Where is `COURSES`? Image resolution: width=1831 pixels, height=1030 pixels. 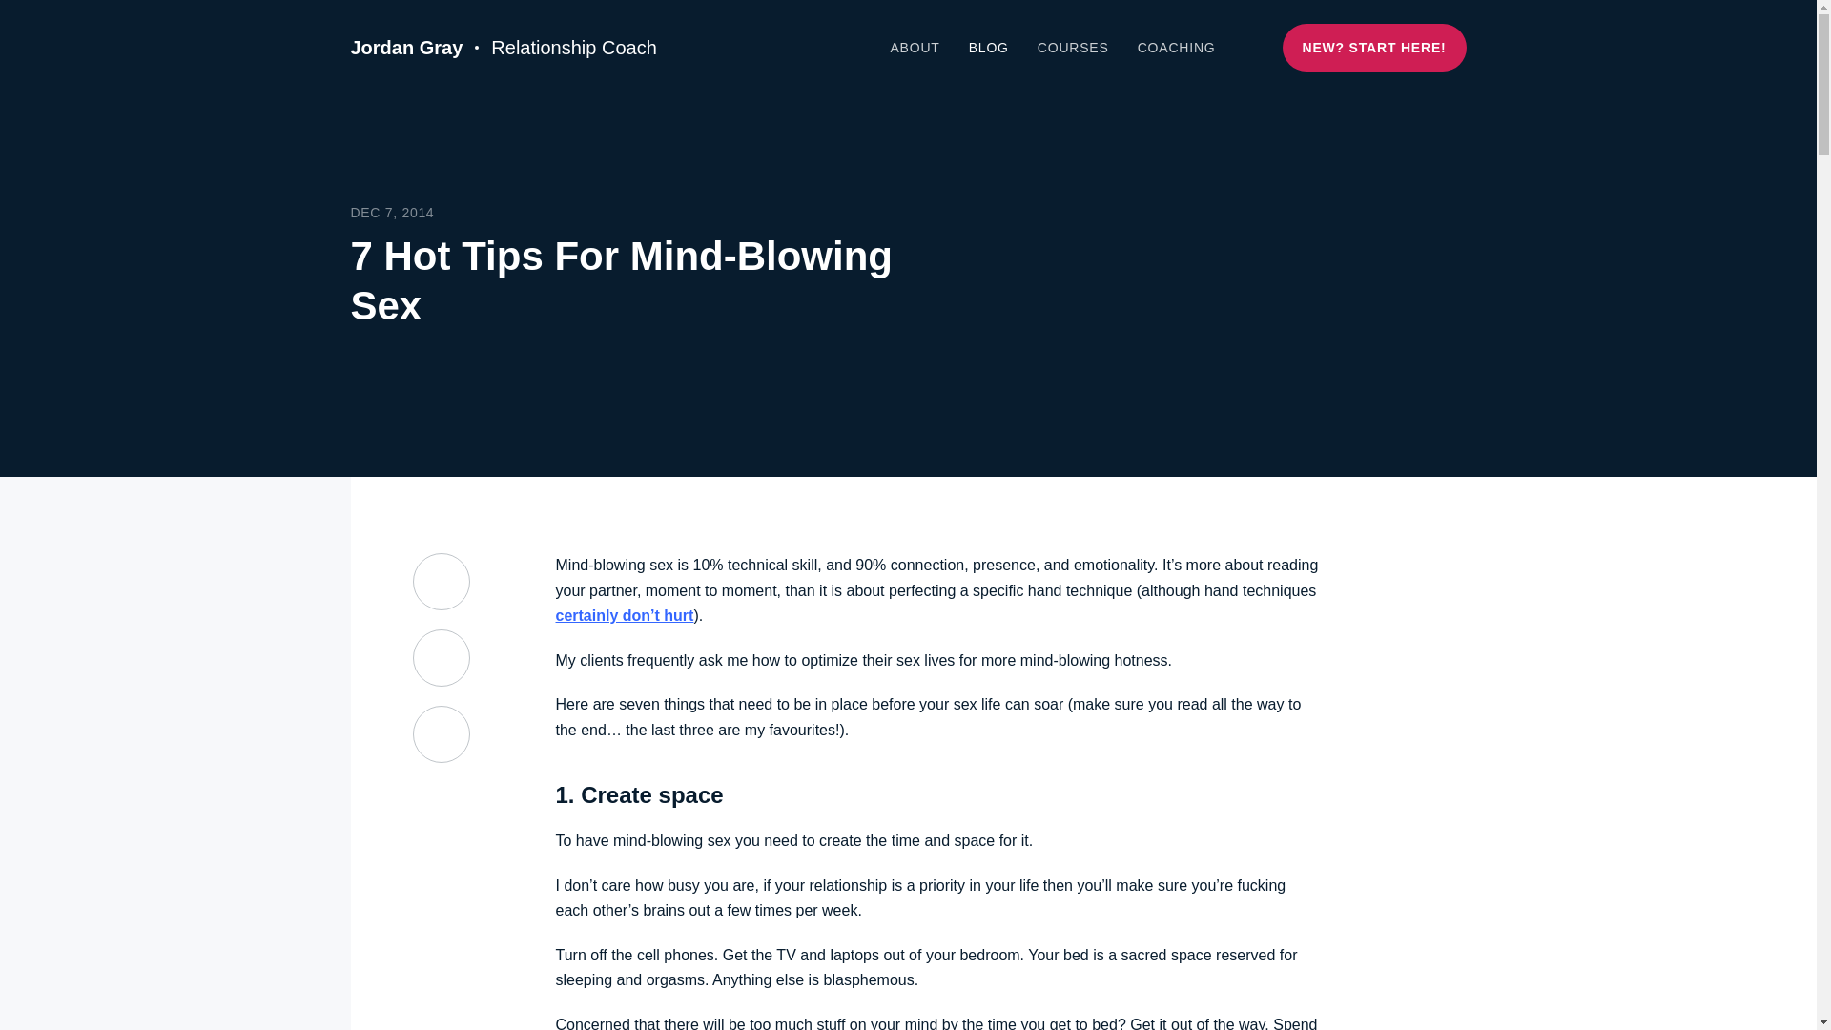 COURSES is located at coordinates (1074, 48).